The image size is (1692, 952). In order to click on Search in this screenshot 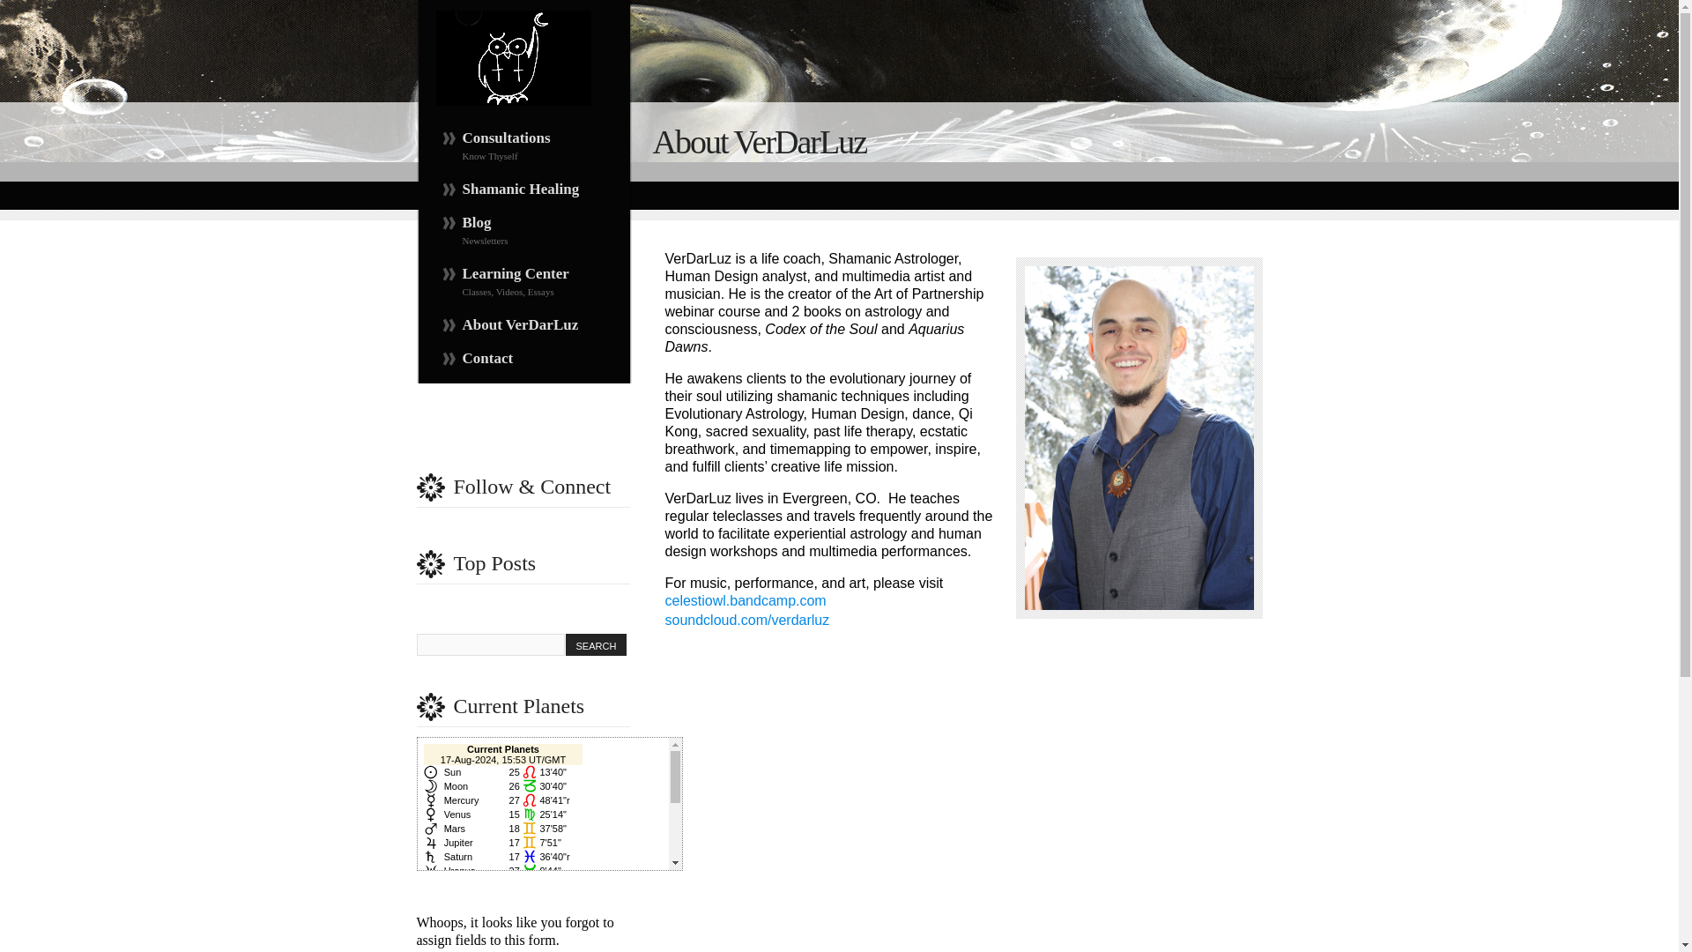, I will do `click(523, 231)`.